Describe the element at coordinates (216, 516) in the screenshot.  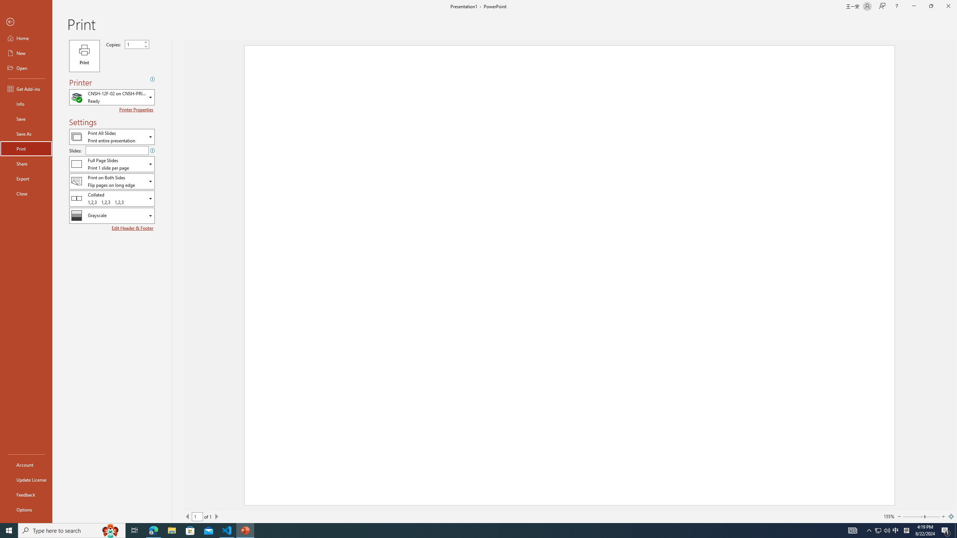
I see `Next Page` at that location.